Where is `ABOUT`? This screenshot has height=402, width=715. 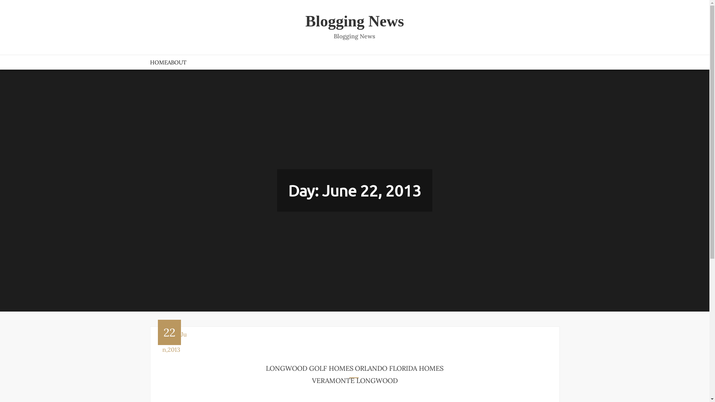 ABOUT is located at coordinates (177, 63).